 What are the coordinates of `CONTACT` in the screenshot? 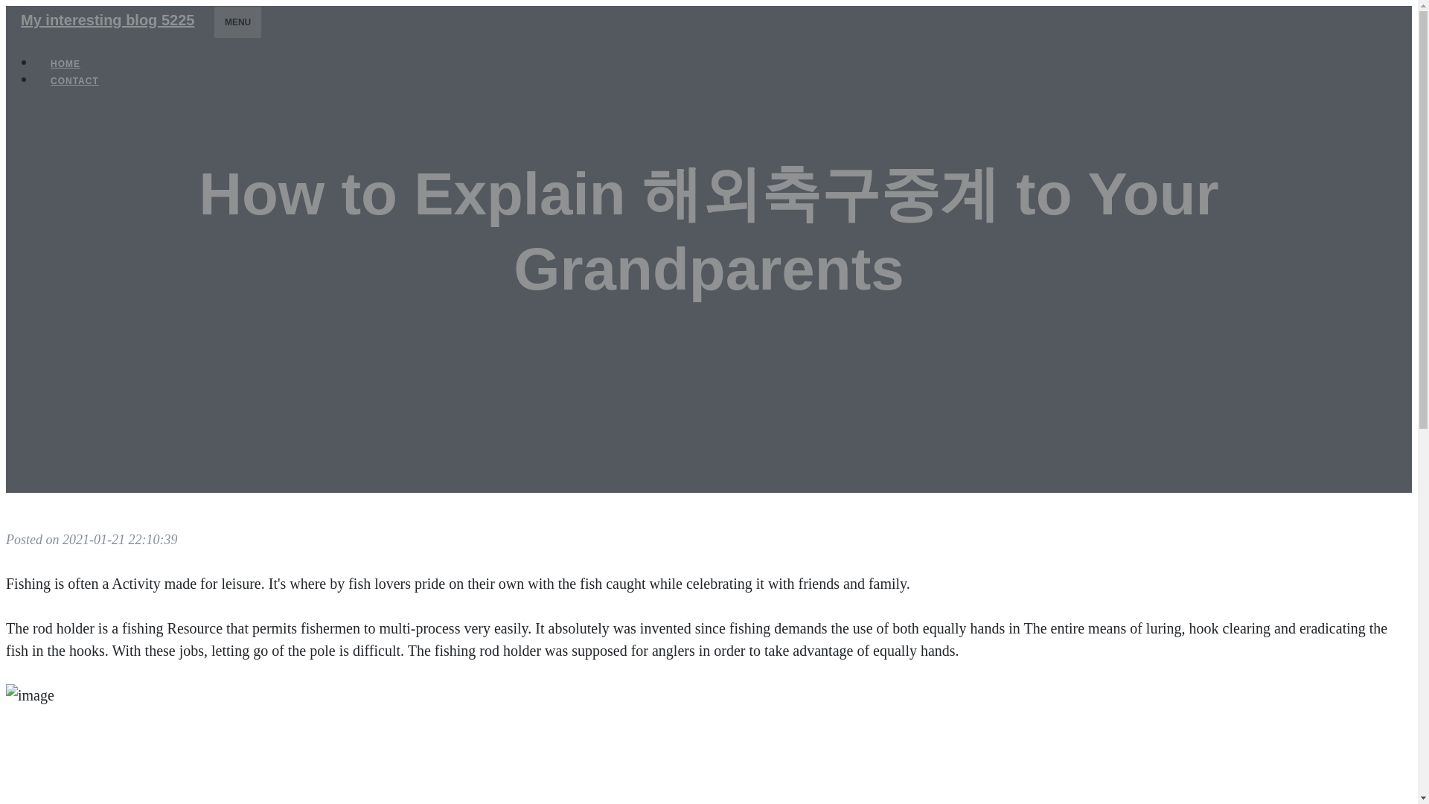 It's located at (74, 80).